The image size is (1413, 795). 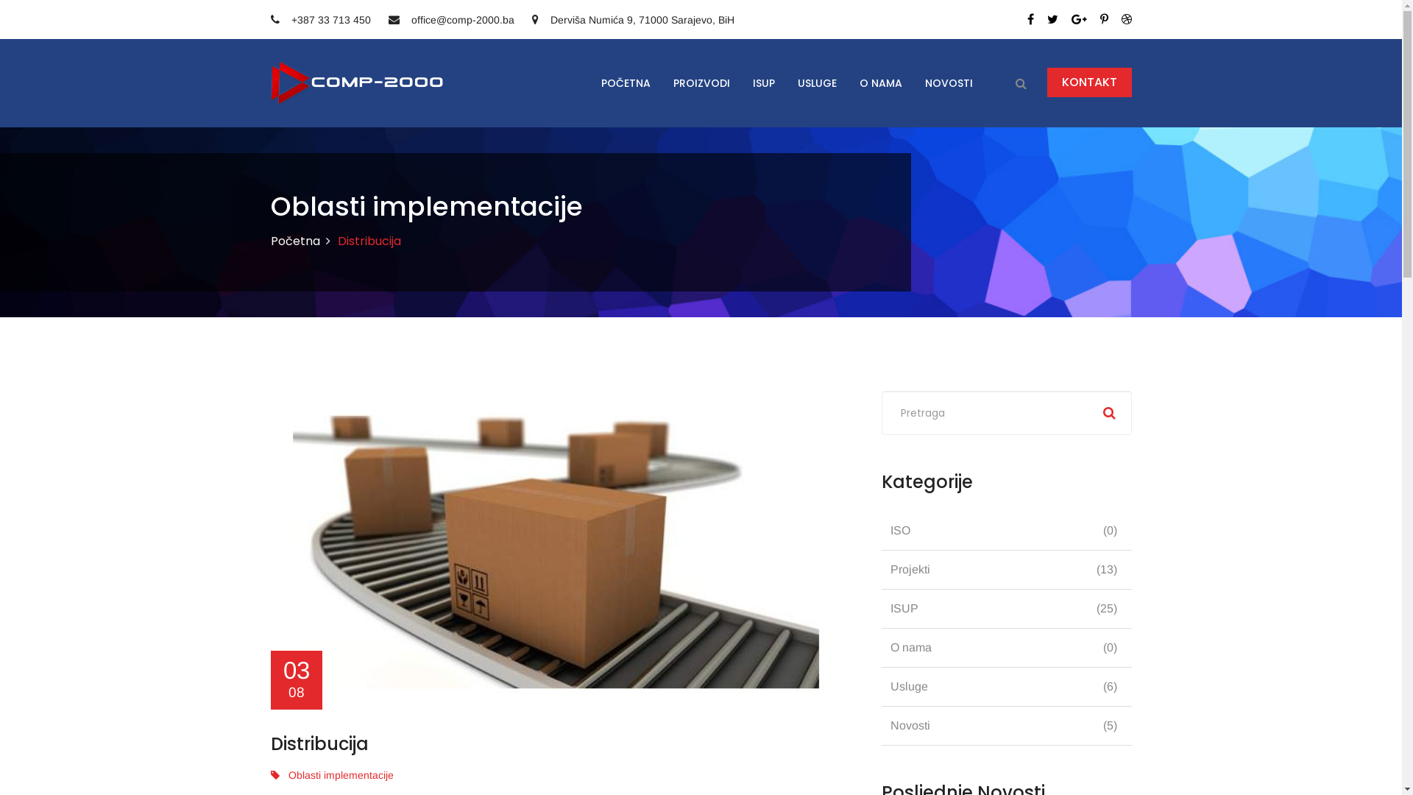 What do you see at coordinates (1007, 648) in the screenshot?
I see `O nama
(0)` at bounding box center [1007, 648].